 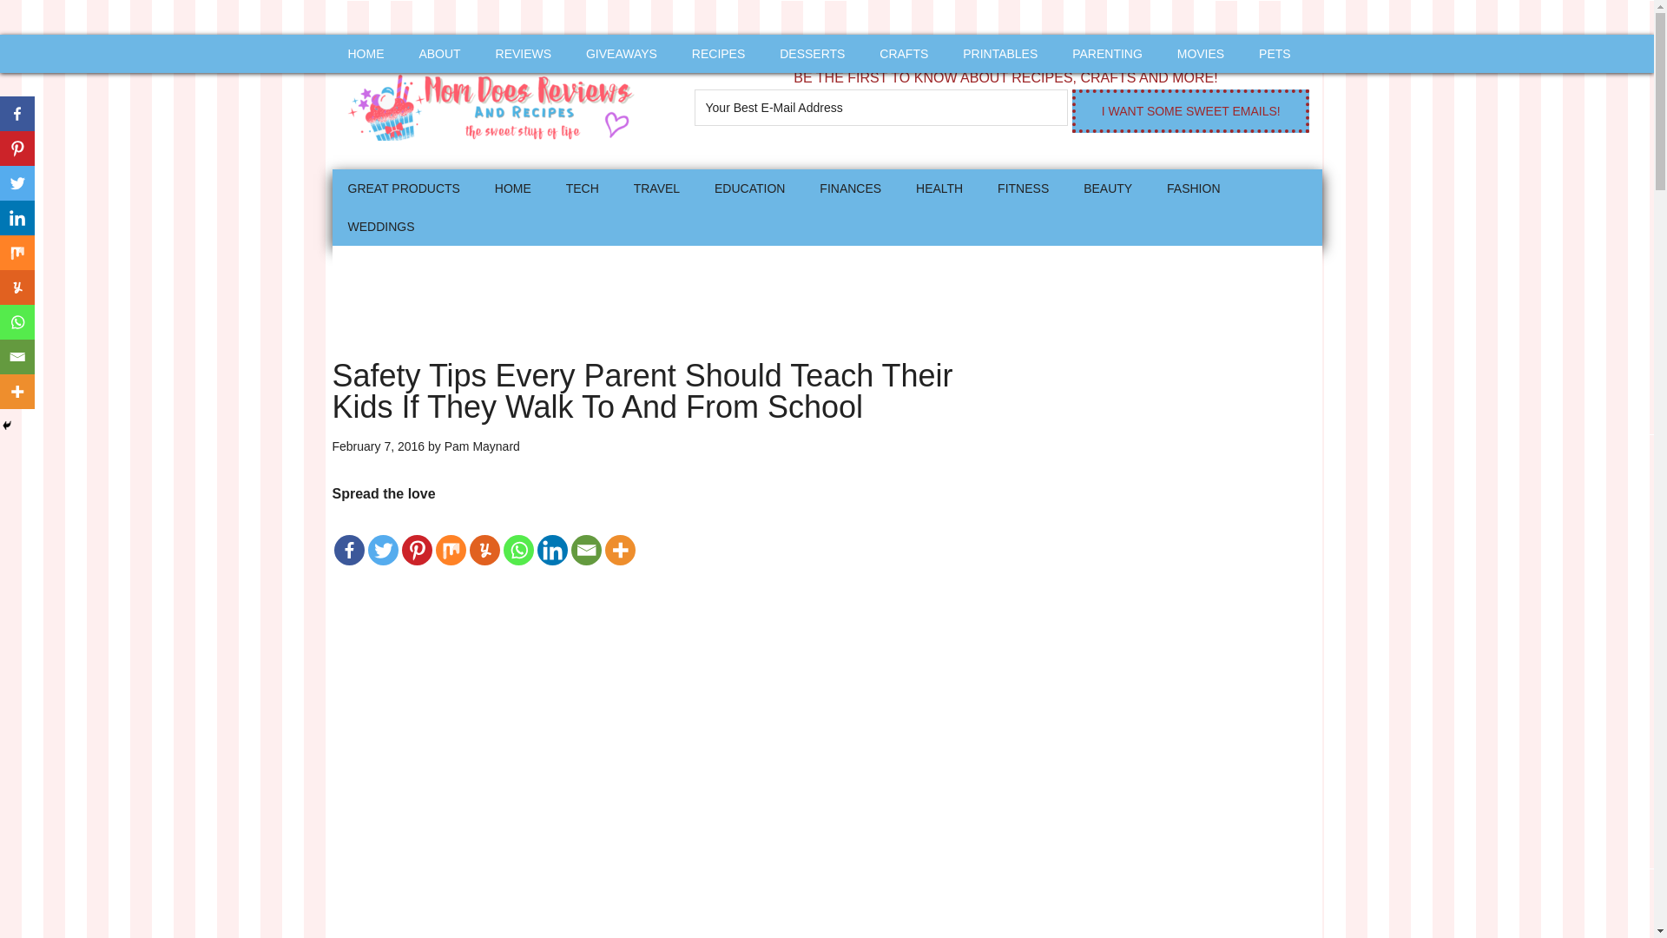 I want to click on TRAVEL, so click(x=656, y=188).